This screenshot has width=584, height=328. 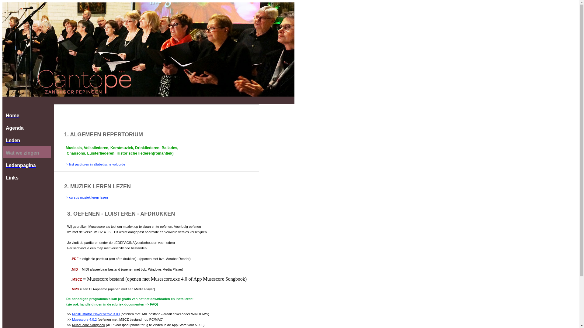 I want to click on Home, so click(x=27, y=115).